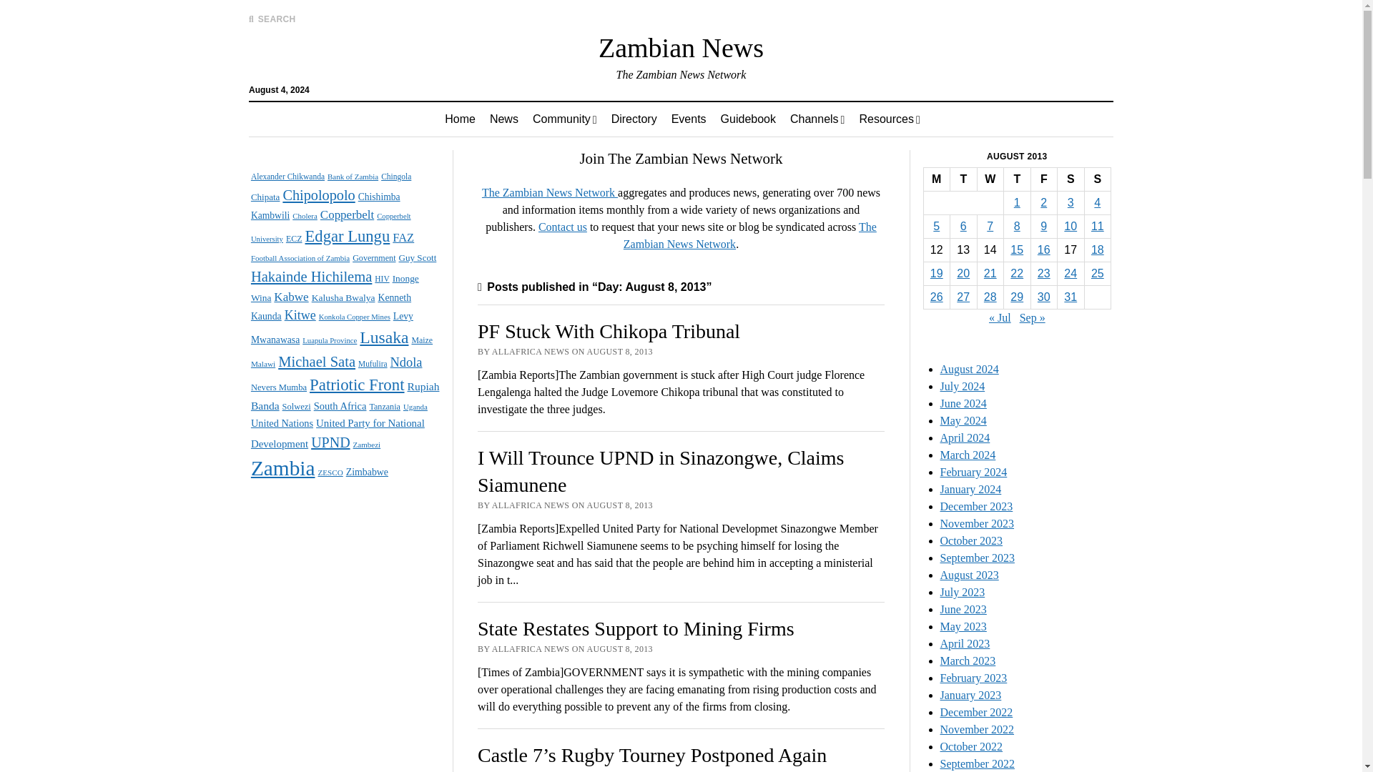 The width and height of the screenshot is (1373, 772). What do you see at coordinates (748, 119) in the screenshot?
I see `Zambian Guidebook` at bounding box center [748, 119].